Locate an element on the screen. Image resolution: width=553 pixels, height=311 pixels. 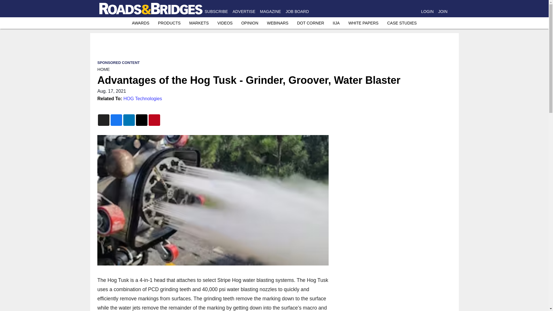
OPINION is located at coordinates (249, 23).